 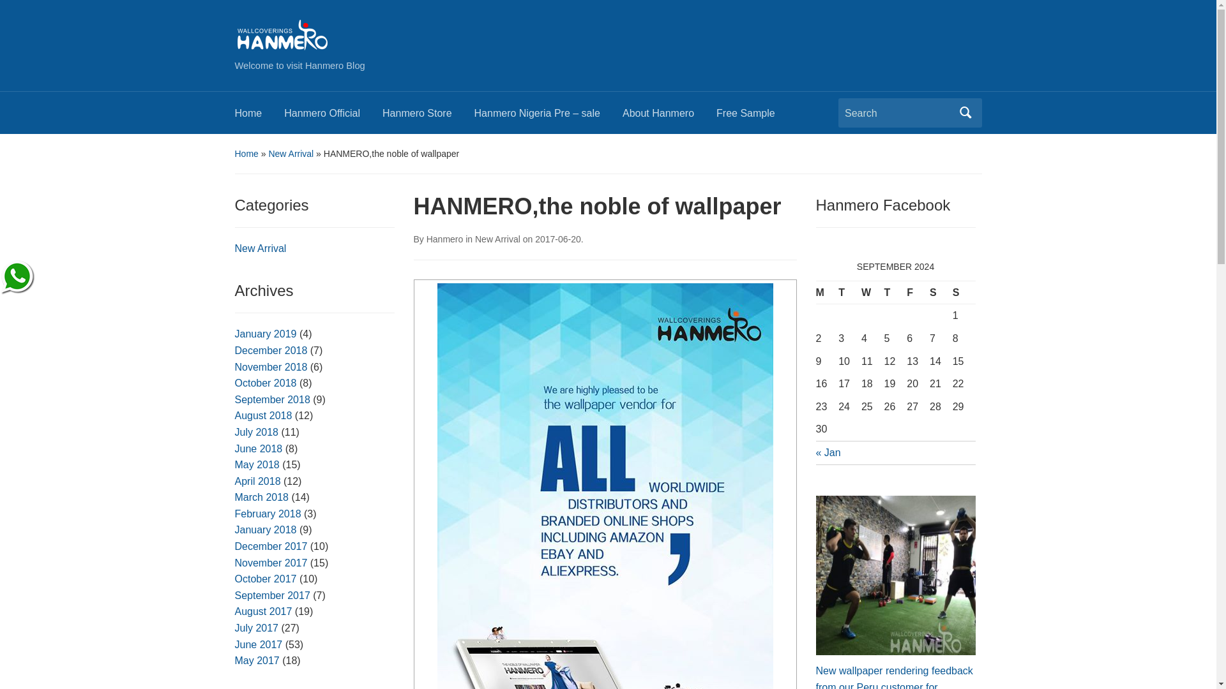 I want to click on November 2018, so click(x=271, y=367).